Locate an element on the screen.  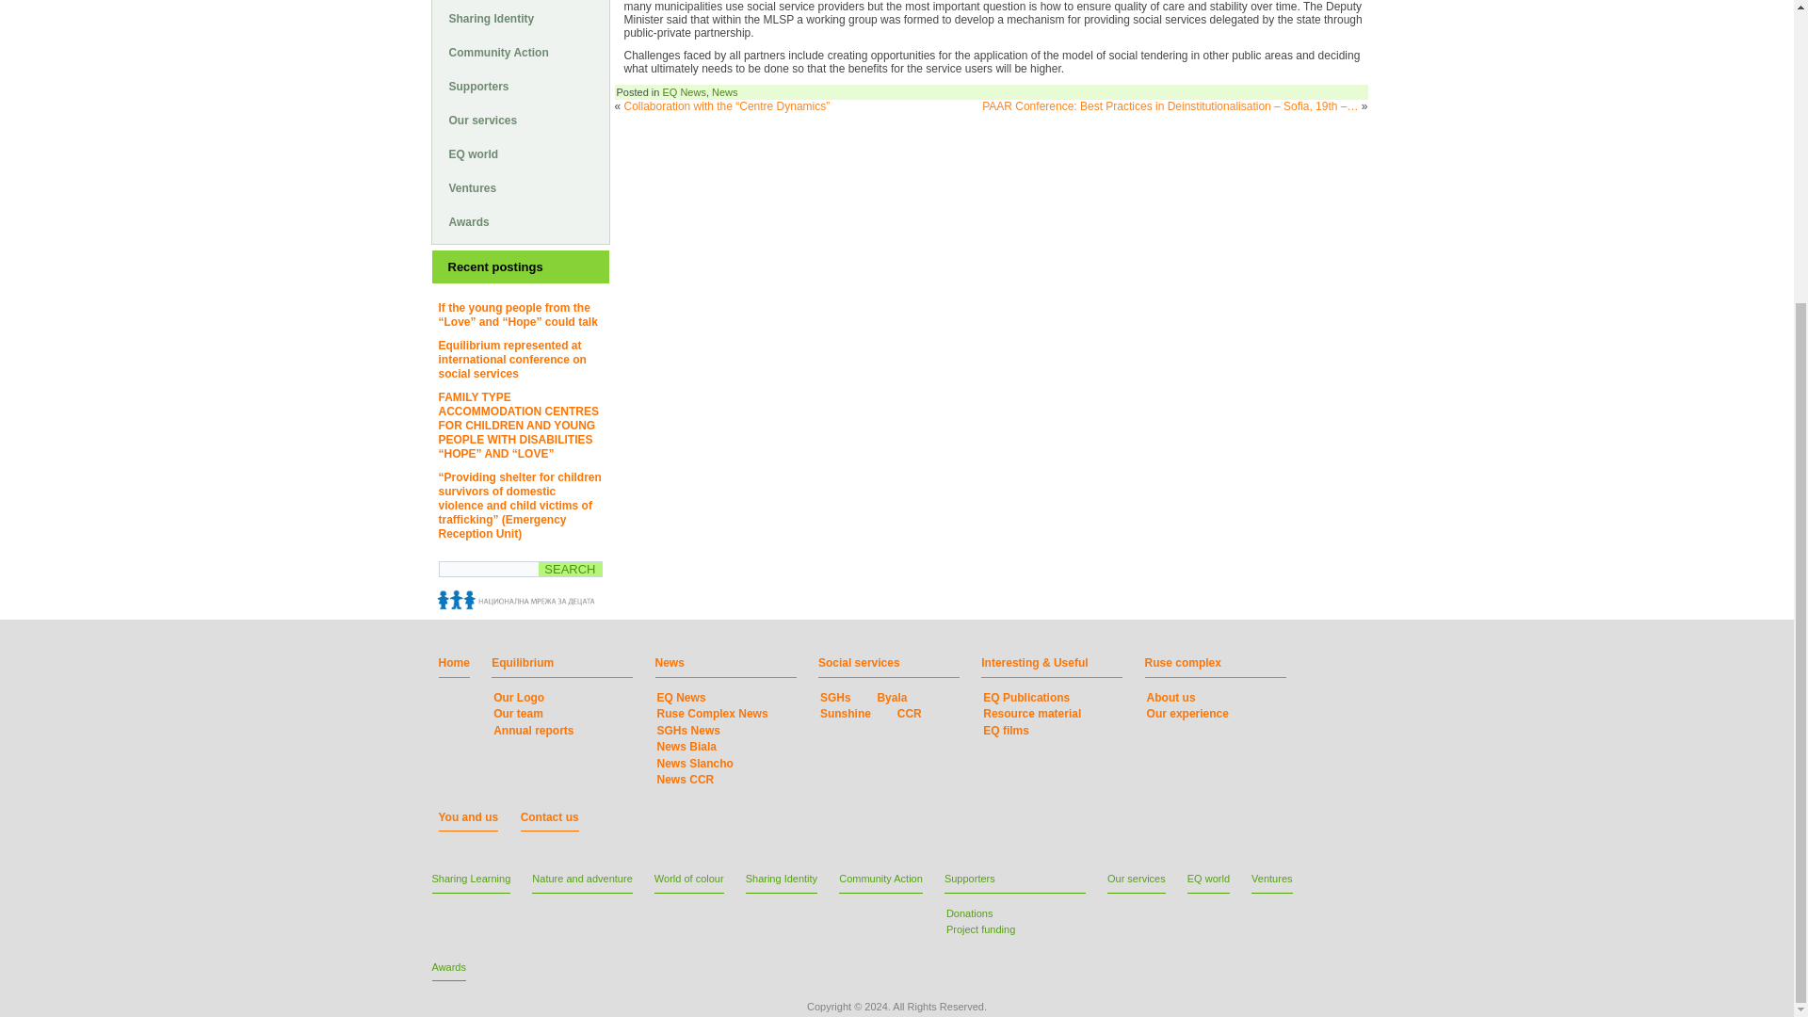
Community Action is located at coordinates (520, 53).